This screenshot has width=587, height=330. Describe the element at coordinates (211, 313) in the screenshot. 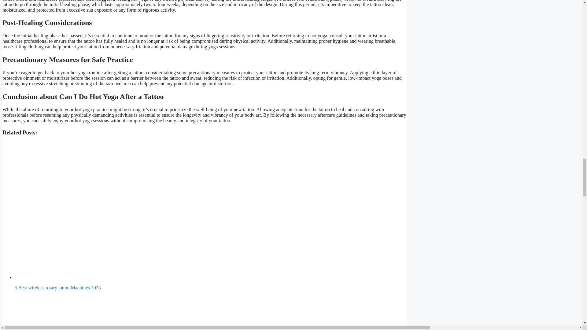

I see `What Is CPS Tattoo? benefits and process` at that location.